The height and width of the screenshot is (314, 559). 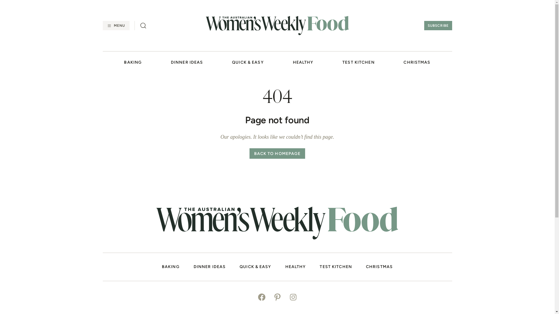 What do you see at coordinates (438, 26) in the screenshot?
I see `SUBSCRIBE` at bounding box center [438, 26].